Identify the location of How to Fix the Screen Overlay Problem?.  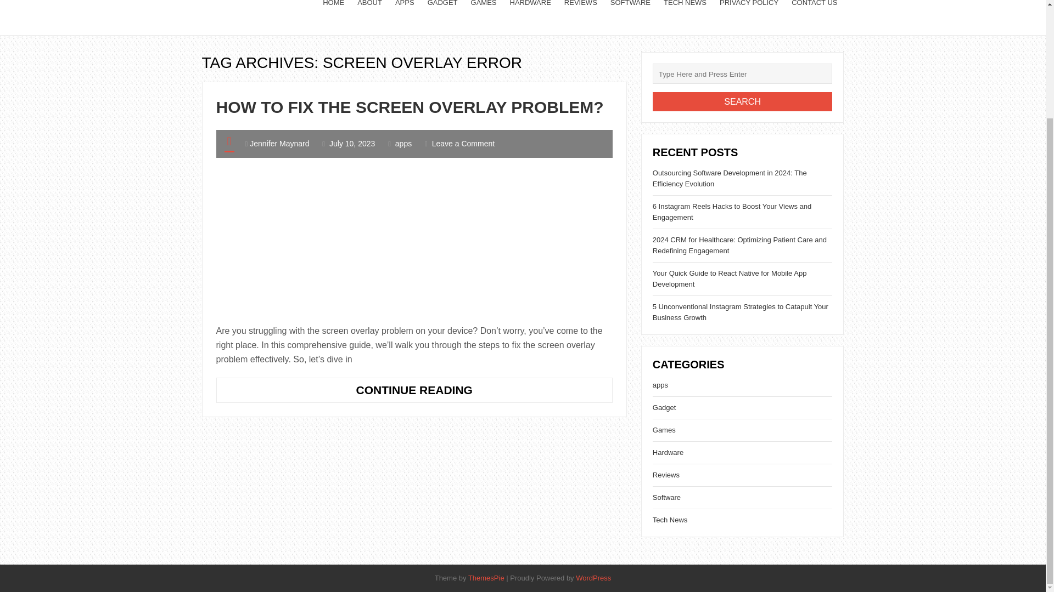
(414, 390).